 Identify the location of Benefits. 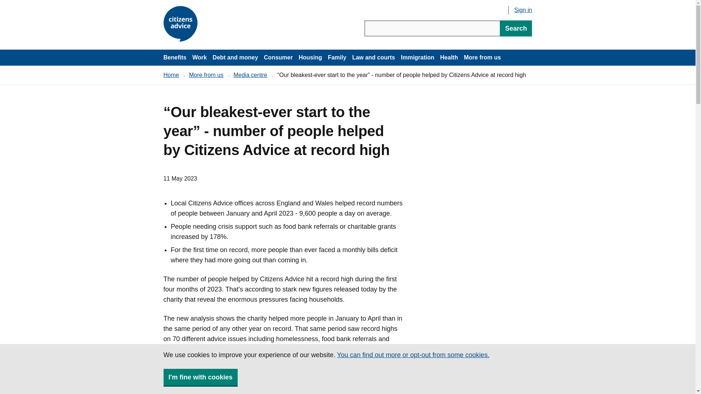
(175, 58).